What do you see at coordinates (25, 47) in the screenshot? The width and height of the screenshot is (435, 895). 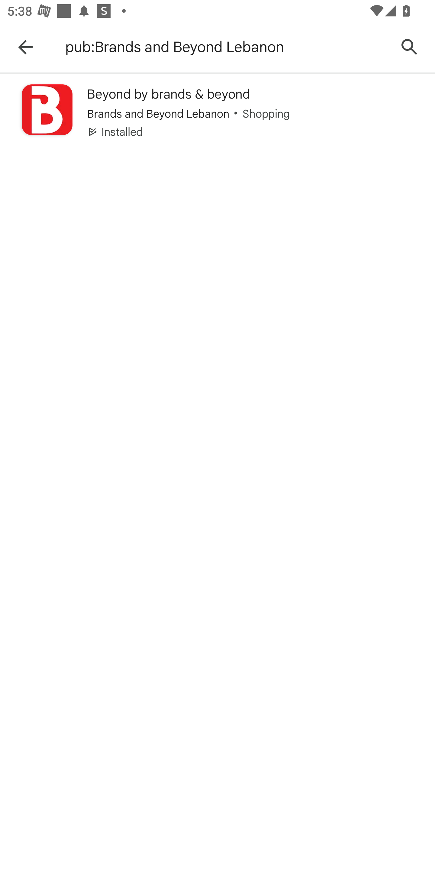 I see `Navigate up` at bounding box center [25, 47].